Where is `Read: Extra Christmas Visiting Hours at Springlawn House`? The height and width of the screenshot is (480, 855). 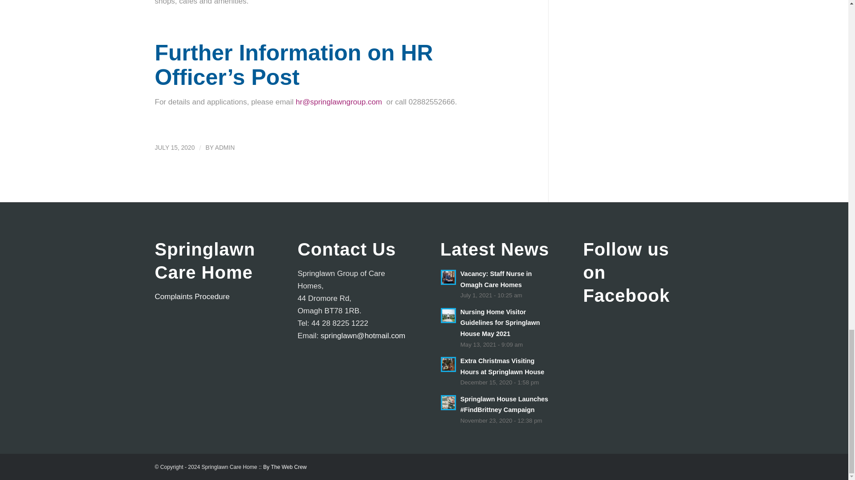
Read: Extra Christmas Visiting Hours at Springlawn House is located at coordinates (448, 364).